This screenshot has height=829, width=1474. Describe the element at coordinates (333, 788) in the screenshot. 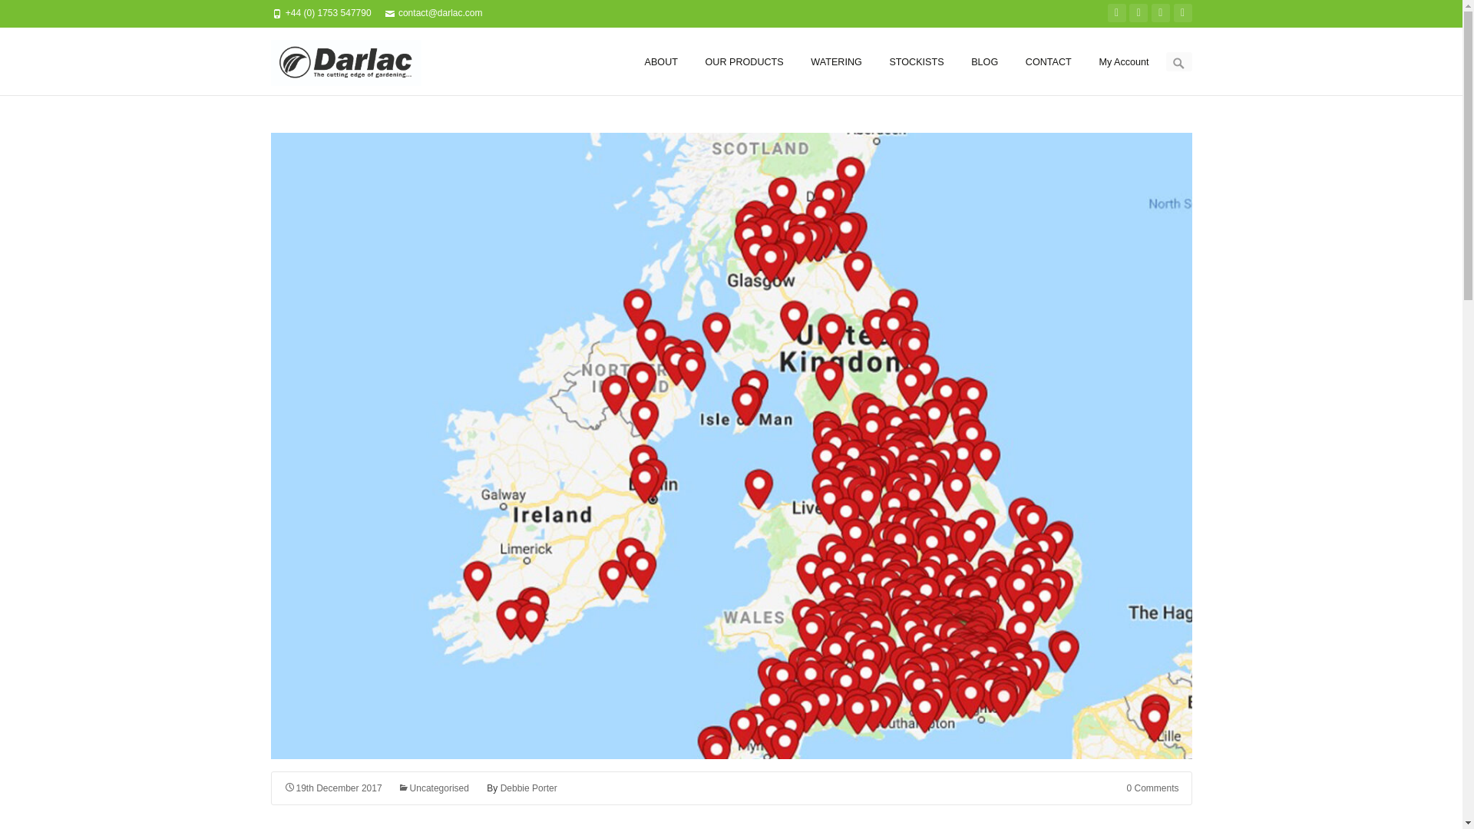

I see `19th December 2017` at that location.